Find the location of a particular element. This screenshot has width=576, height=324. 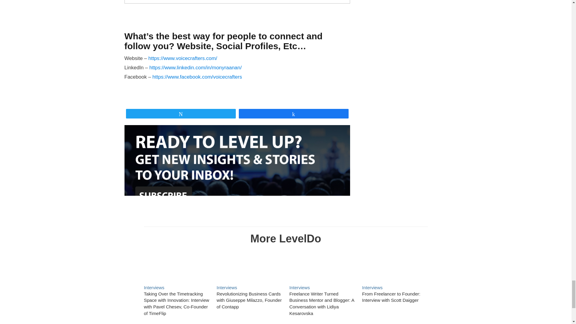

Read More in Interviews is located at coordinates (372, 287).